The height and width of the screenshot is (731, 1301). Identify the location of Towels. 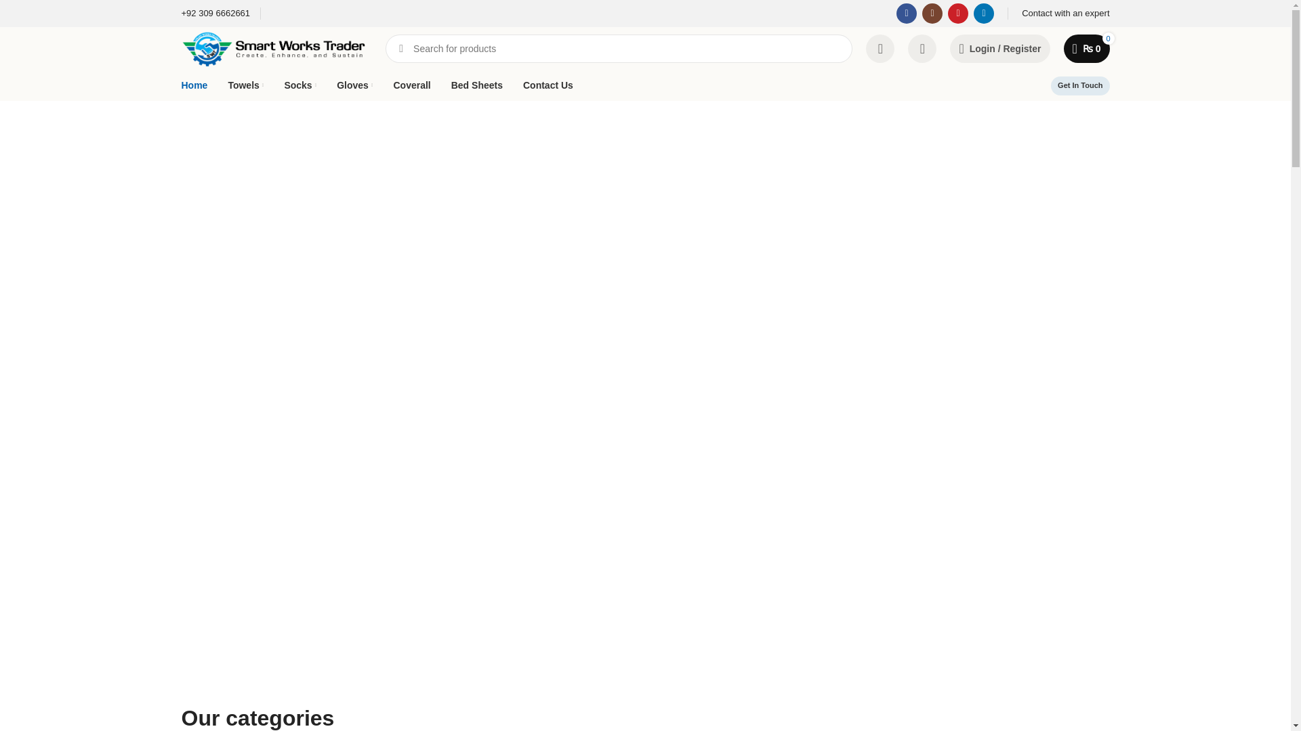
(245, 85).